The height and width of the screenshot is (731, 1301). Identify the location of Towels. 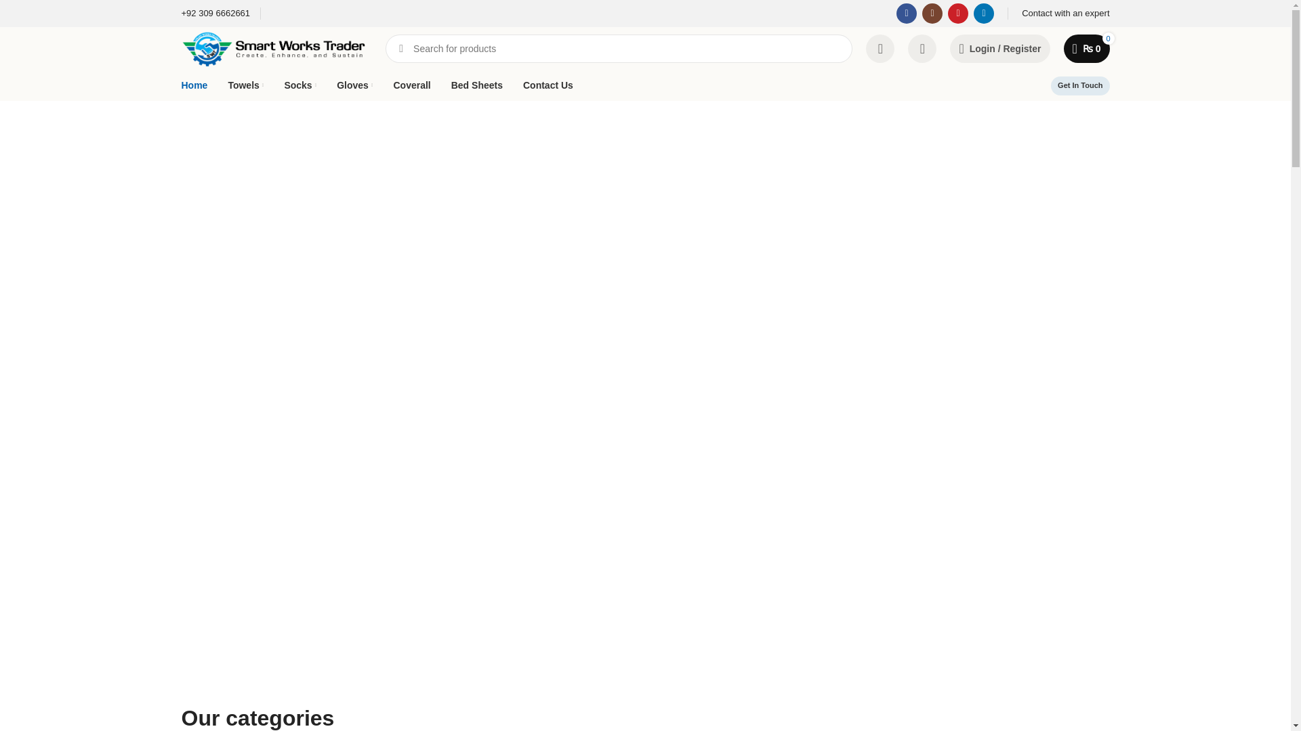
(245, 85).